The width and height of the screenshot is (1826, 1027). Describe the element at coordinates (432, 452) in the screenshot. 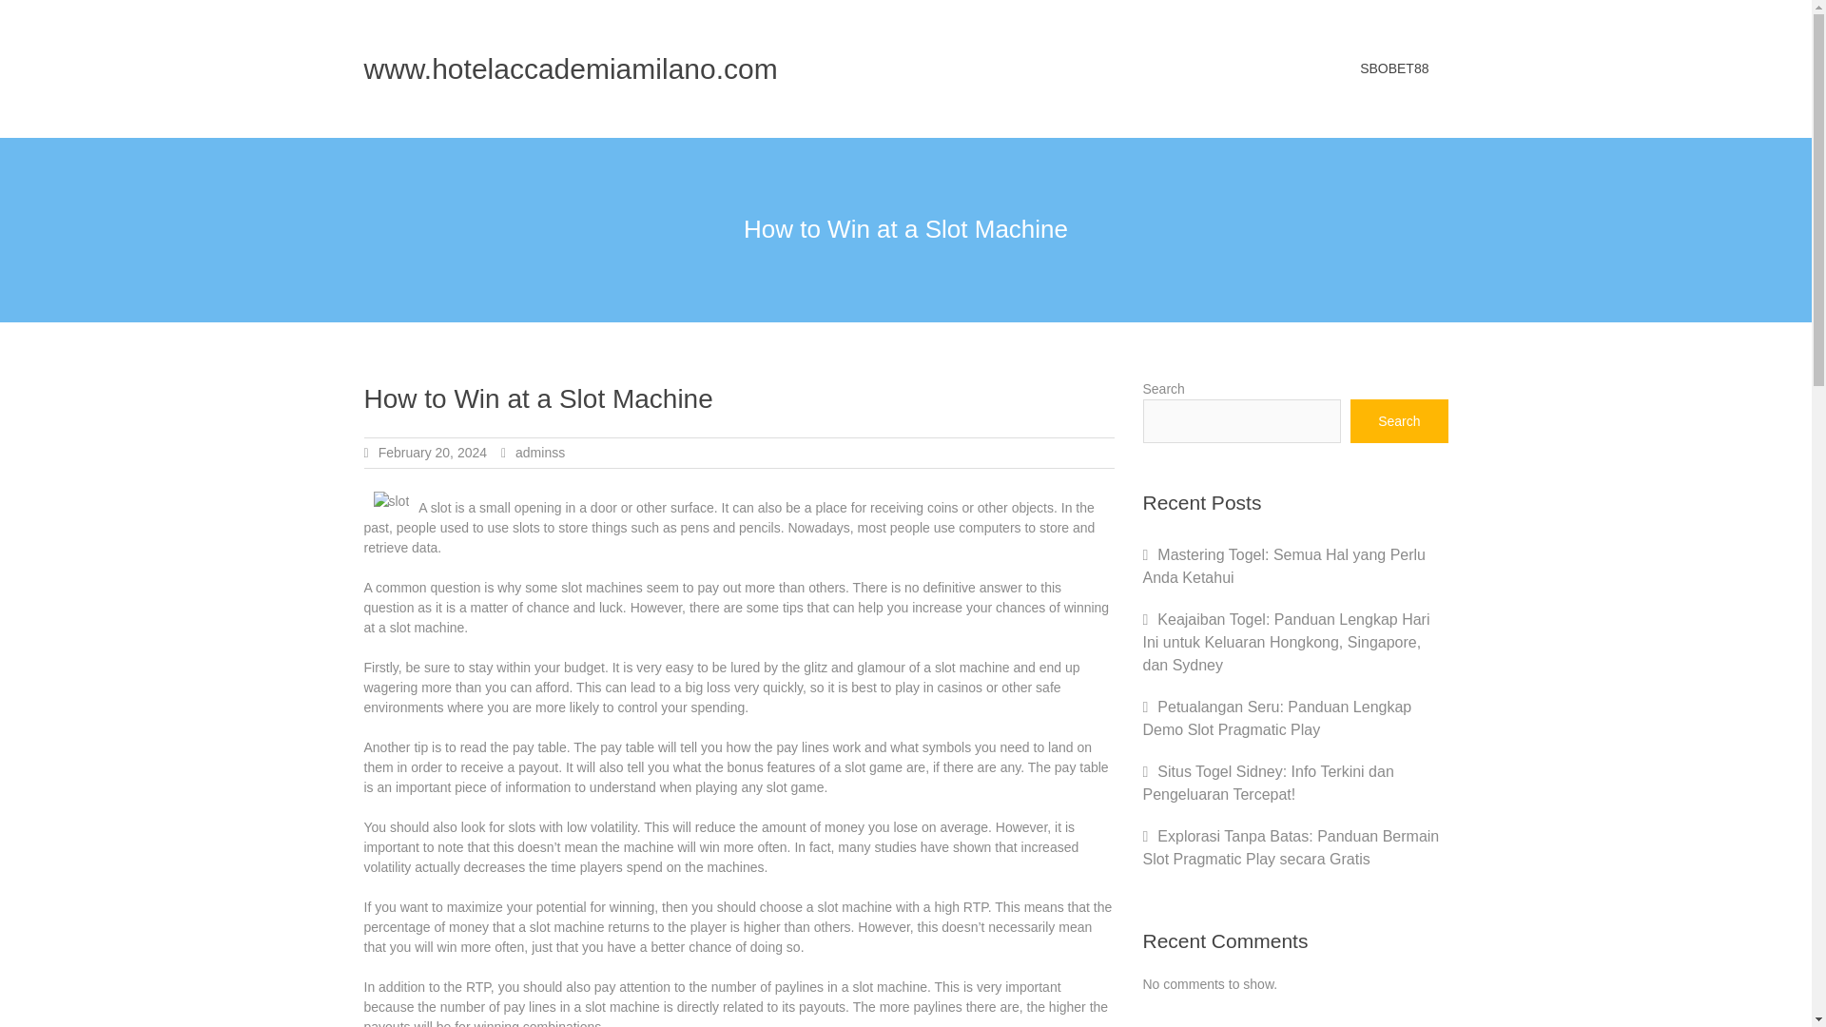

I see `February 20, 2024` at that location.